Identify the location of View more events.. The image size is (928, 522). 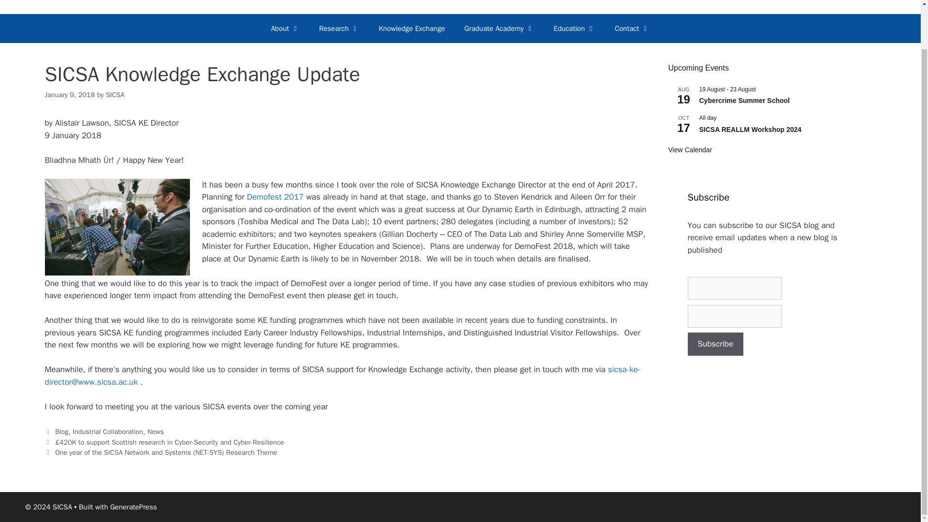
(690, 150).